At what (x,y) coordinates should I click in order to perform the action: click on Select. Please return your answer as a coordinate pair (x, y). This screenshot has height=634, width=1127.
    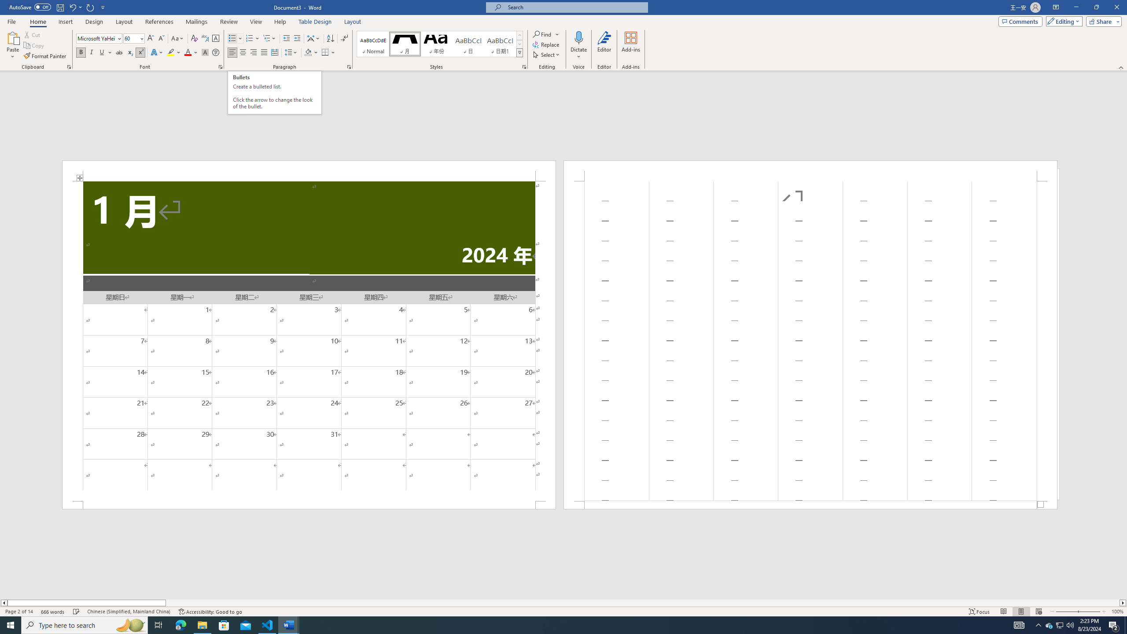
    Looking at the image, I should click on (546, 55).